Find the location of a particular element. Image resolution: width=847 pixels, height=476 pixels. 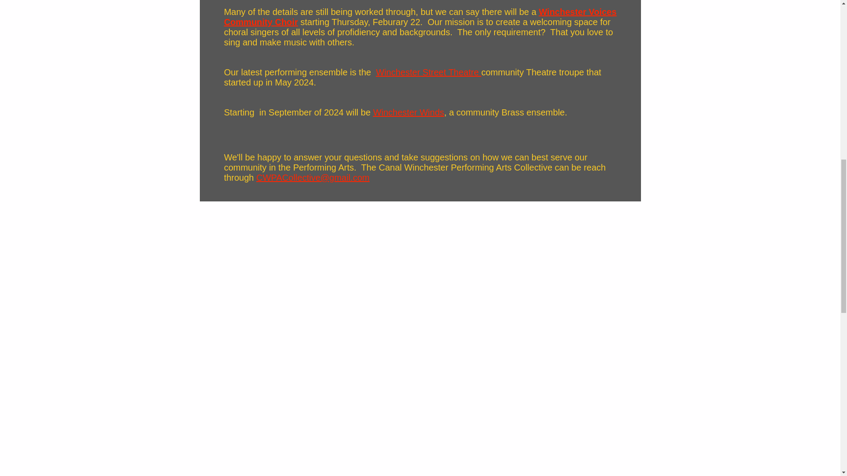

Winchester Winds is located at coordinates (409, 112).